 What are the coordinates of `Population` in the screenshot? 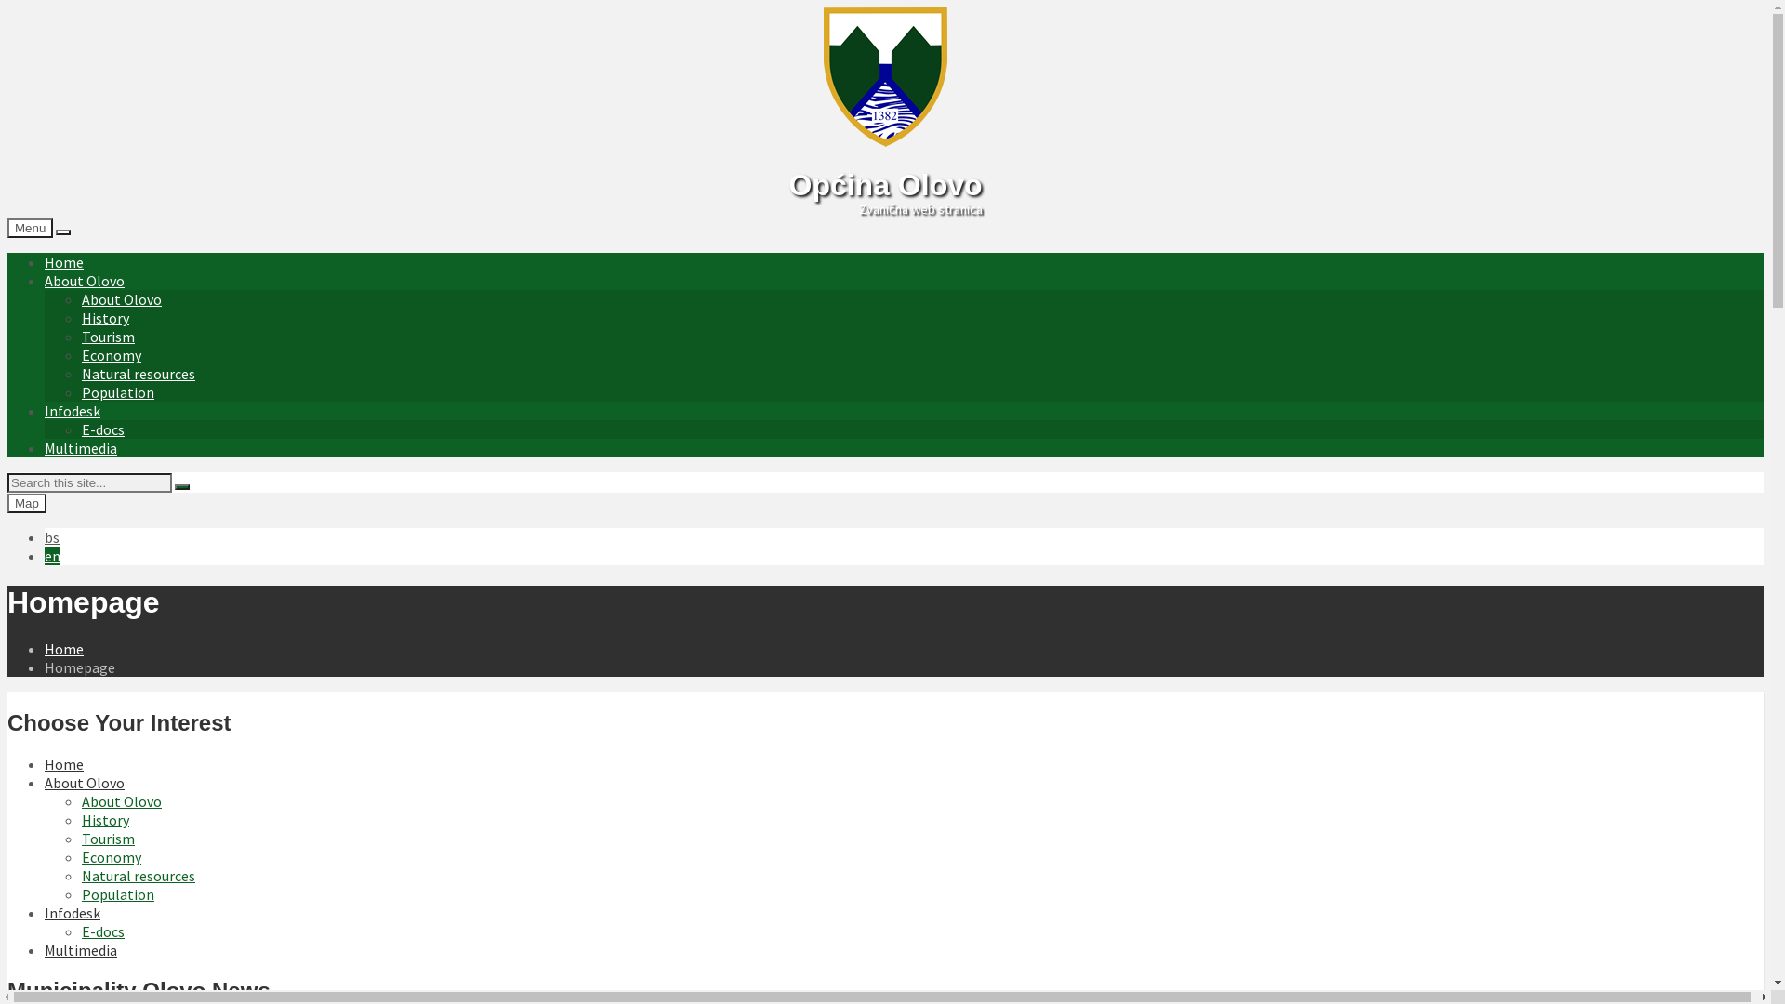 It's located at (118, 894).